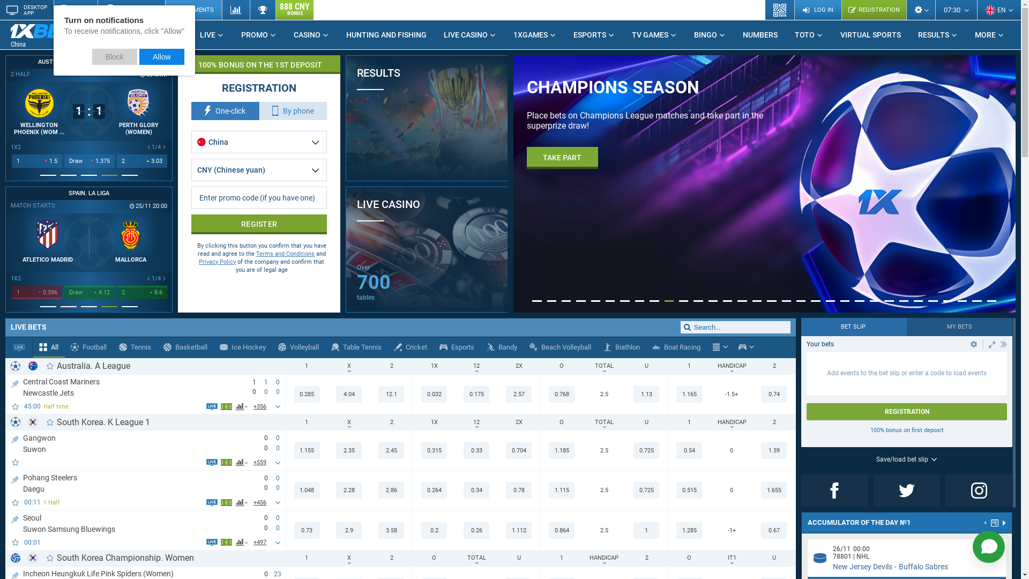  What do you see at coordinates (386, 35) in the screenshot?
I see `HUNTING AND FISHING` at bounding box center [386, 35].